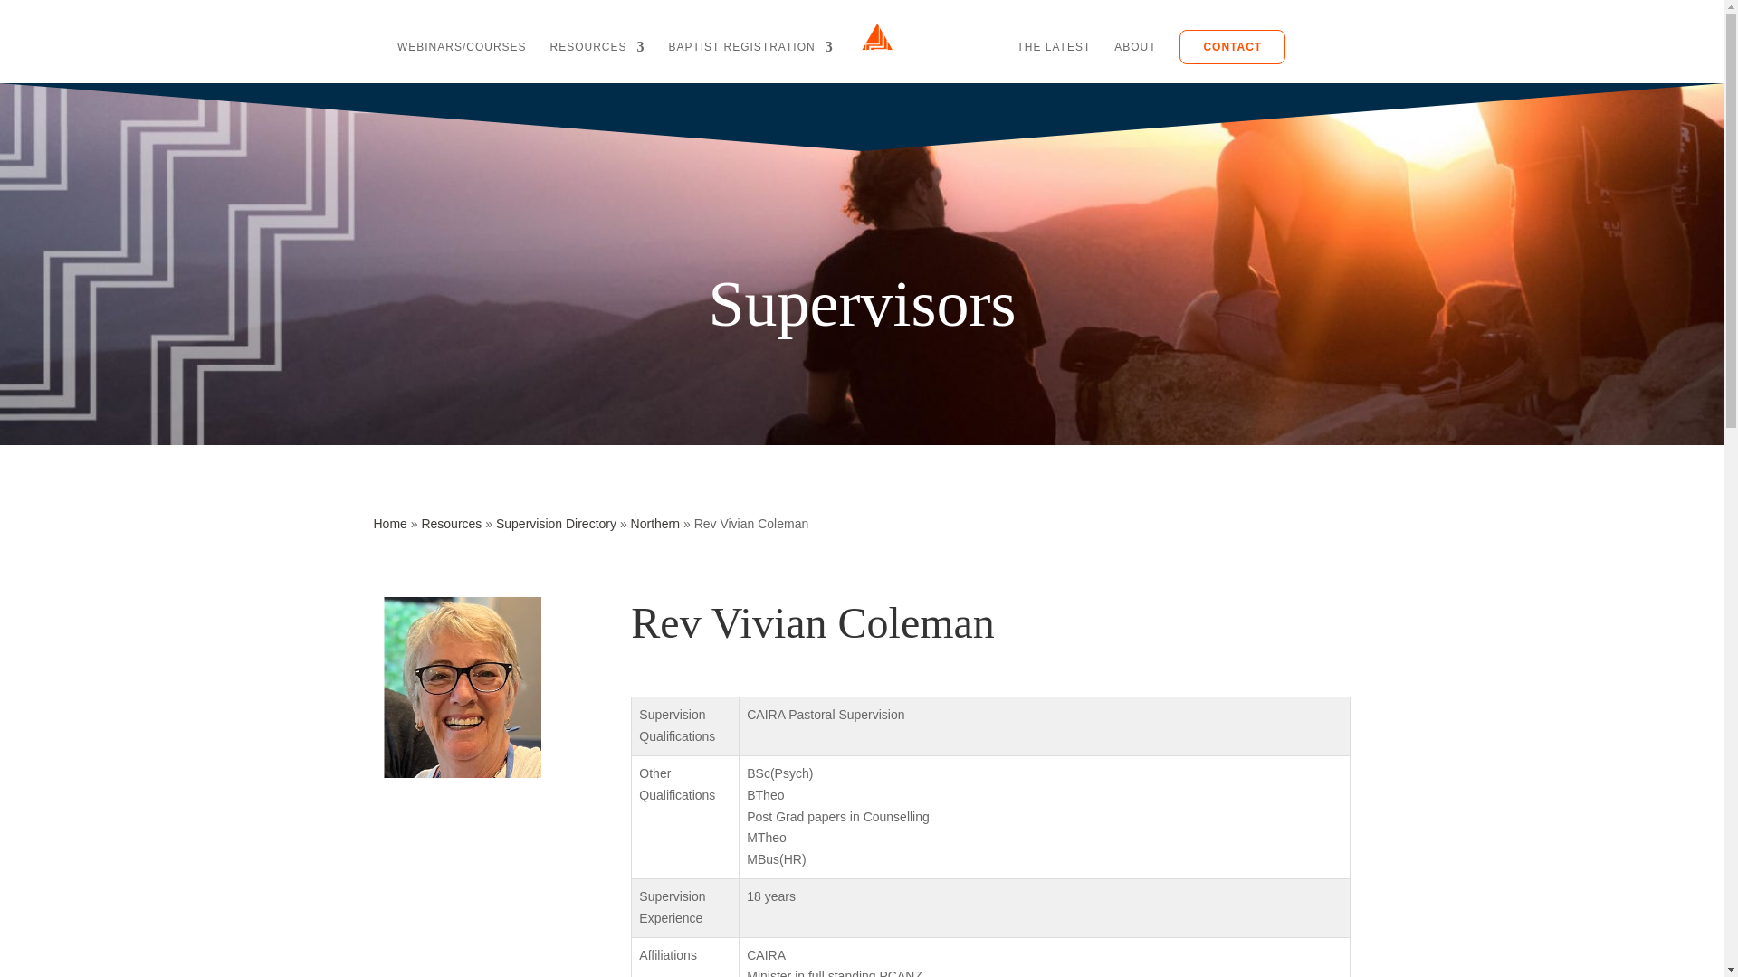  Describe the element at coordinates (1054, 62) in the screenshot. I see `THE LATEST` at that location.